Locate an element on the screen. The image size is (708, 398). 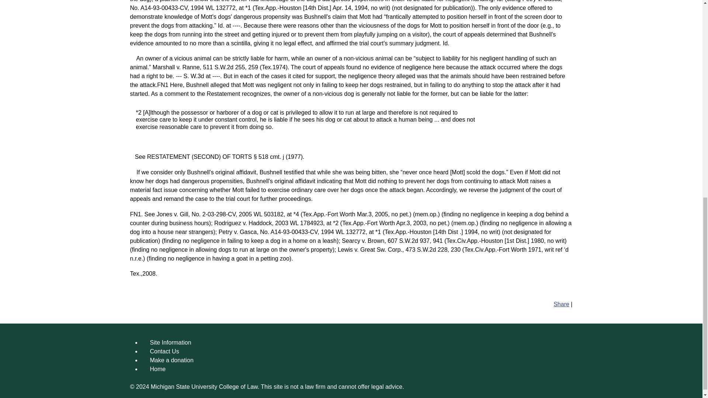
Home is located at coordinates (157, 369).